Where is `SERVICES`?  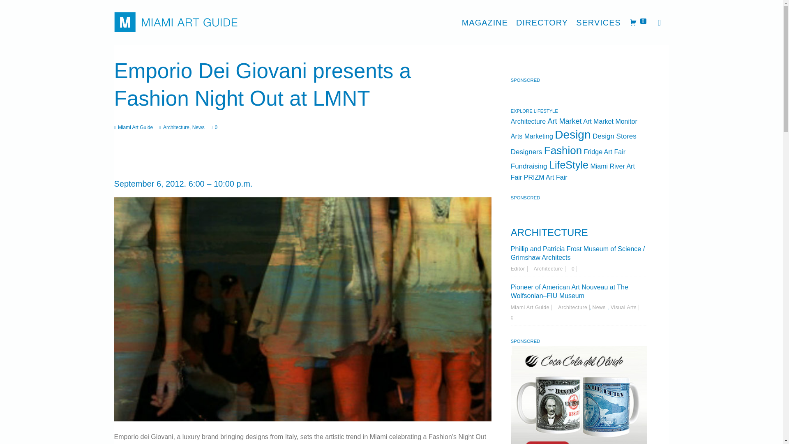 SERVICES is located at coordinates (598, 22).